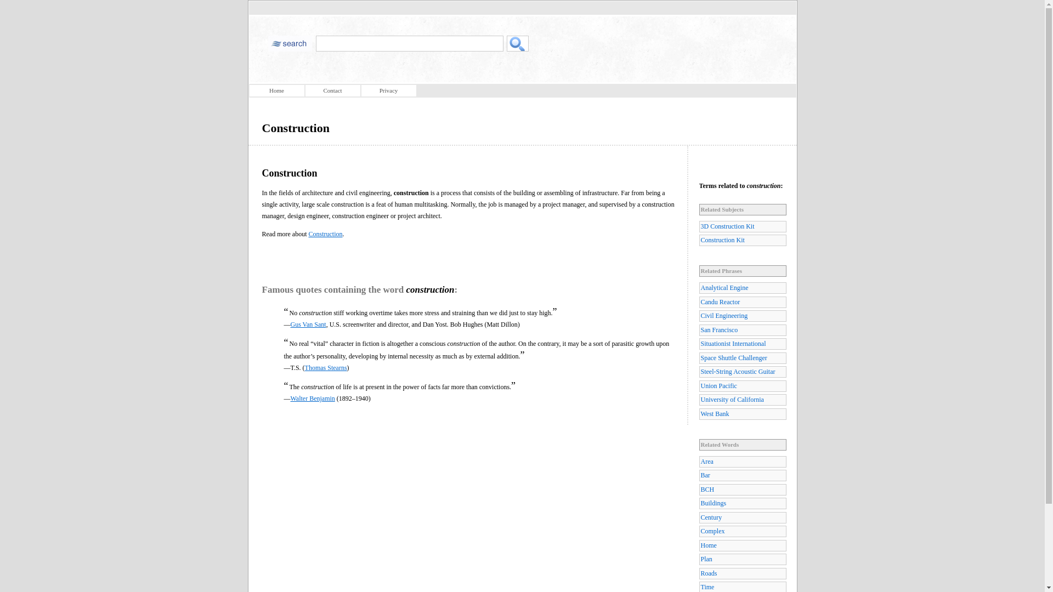 The height and width of the screenshot is (592, 1053). What do you see at coordinates (742, 503) in the screenshot?
I see `Buildings` at bounding box center [742, 503].